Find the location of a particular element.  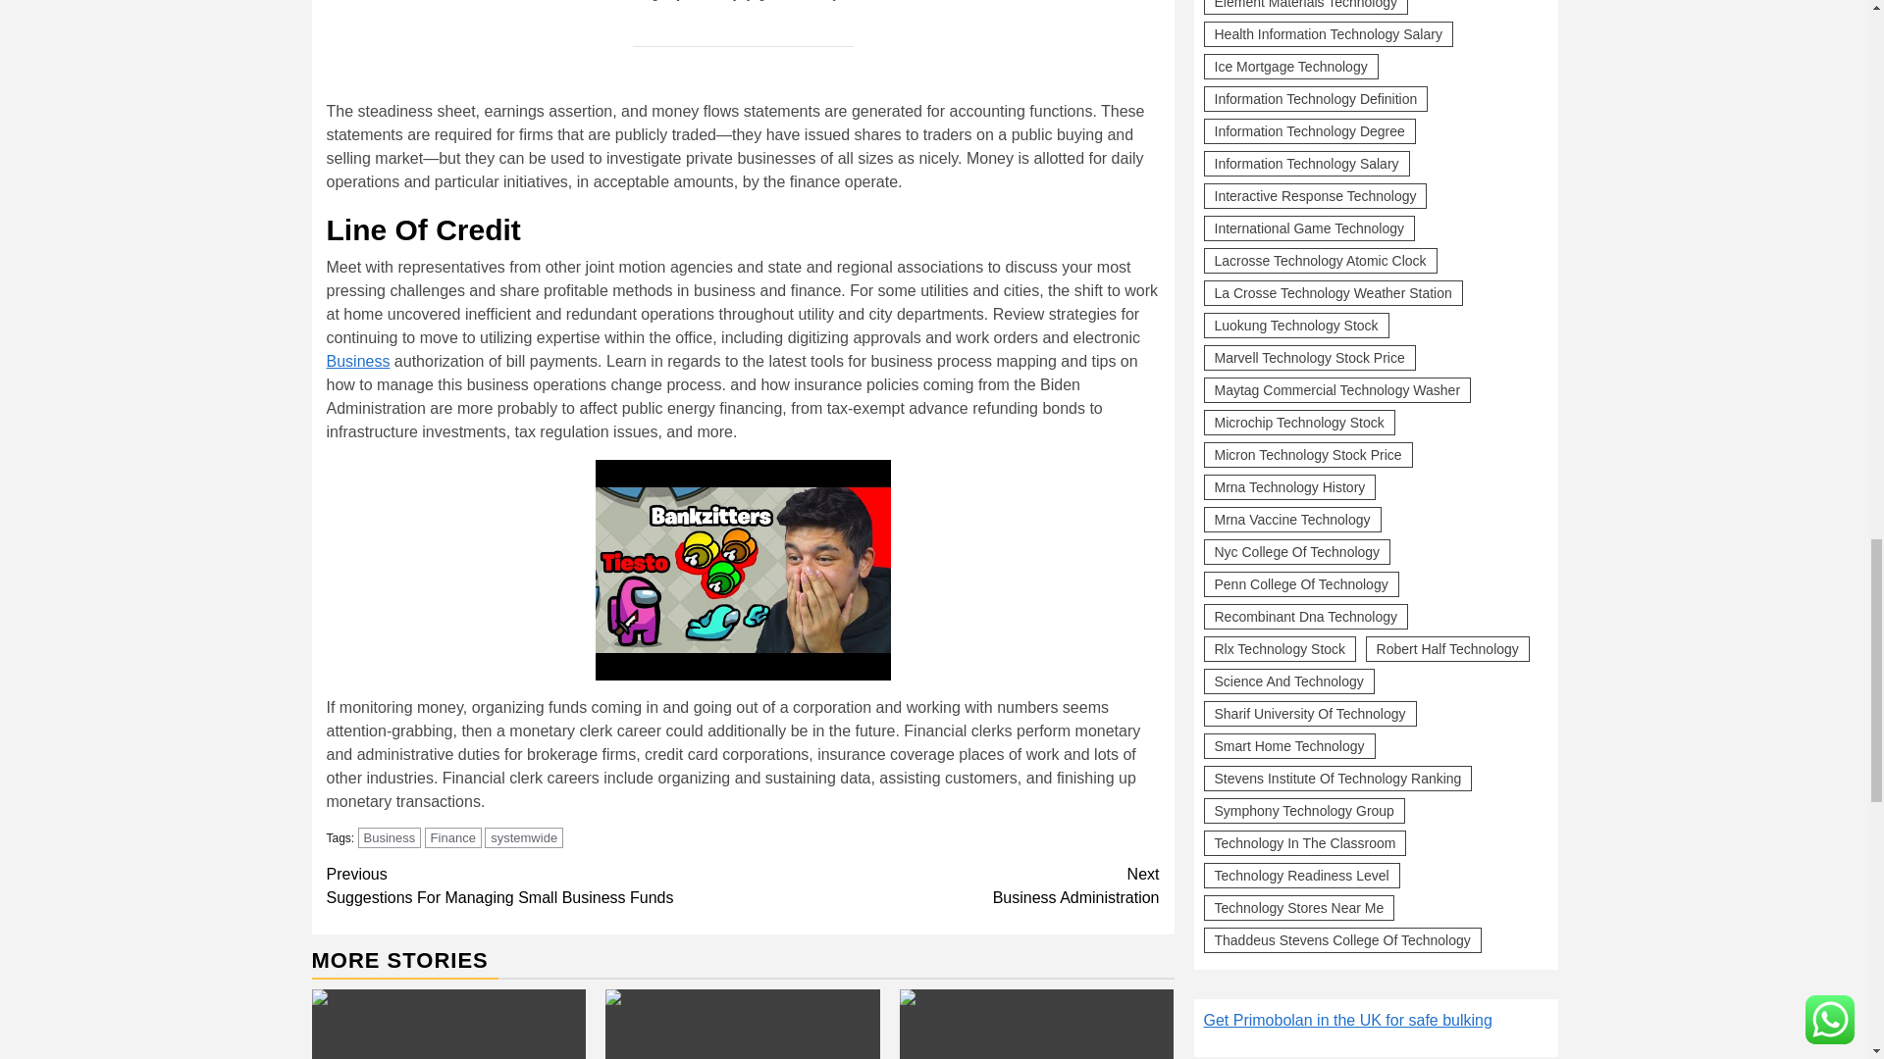

Business is located at coordinates (357, 361).